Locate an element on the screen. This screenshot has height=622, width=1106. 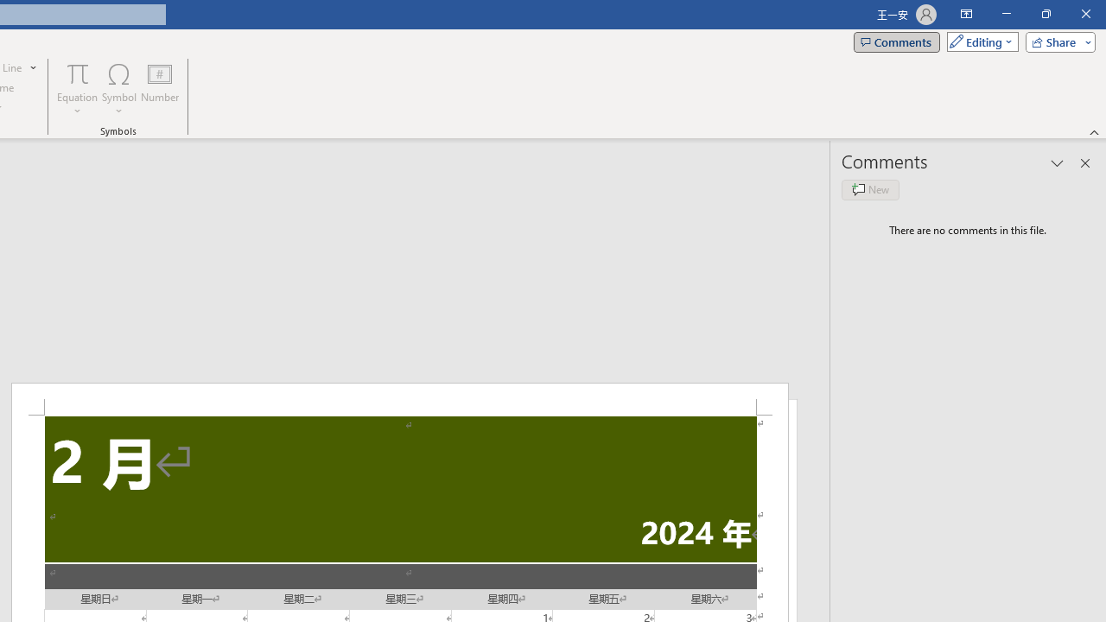
Collapse the Ribbon is located at coordinates (1095, 131).